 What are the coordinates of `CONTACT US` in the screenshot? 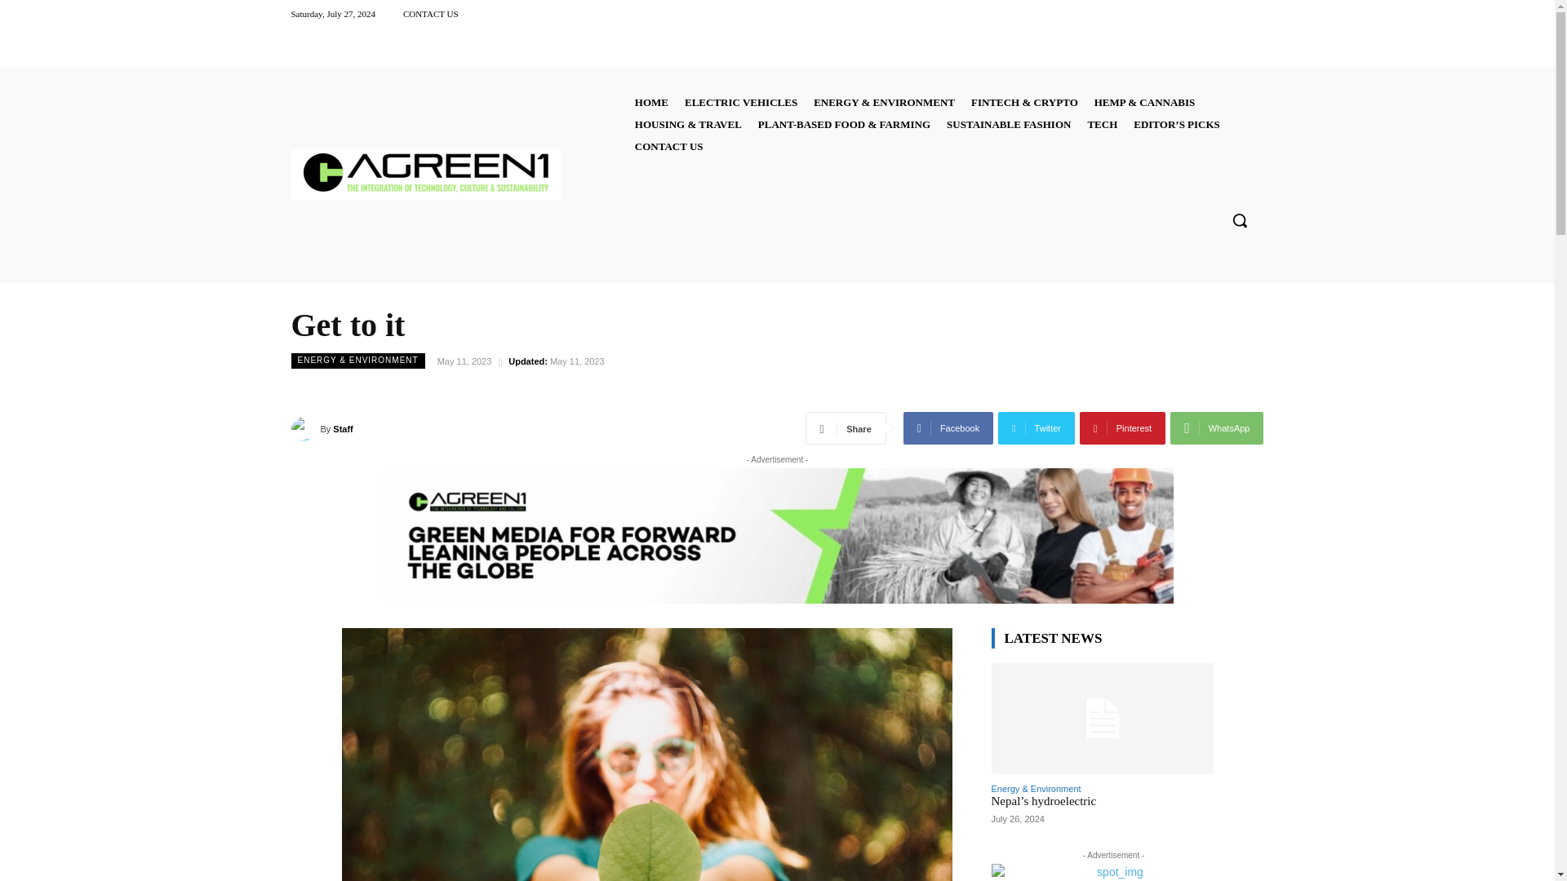 It's located at (431, 13).